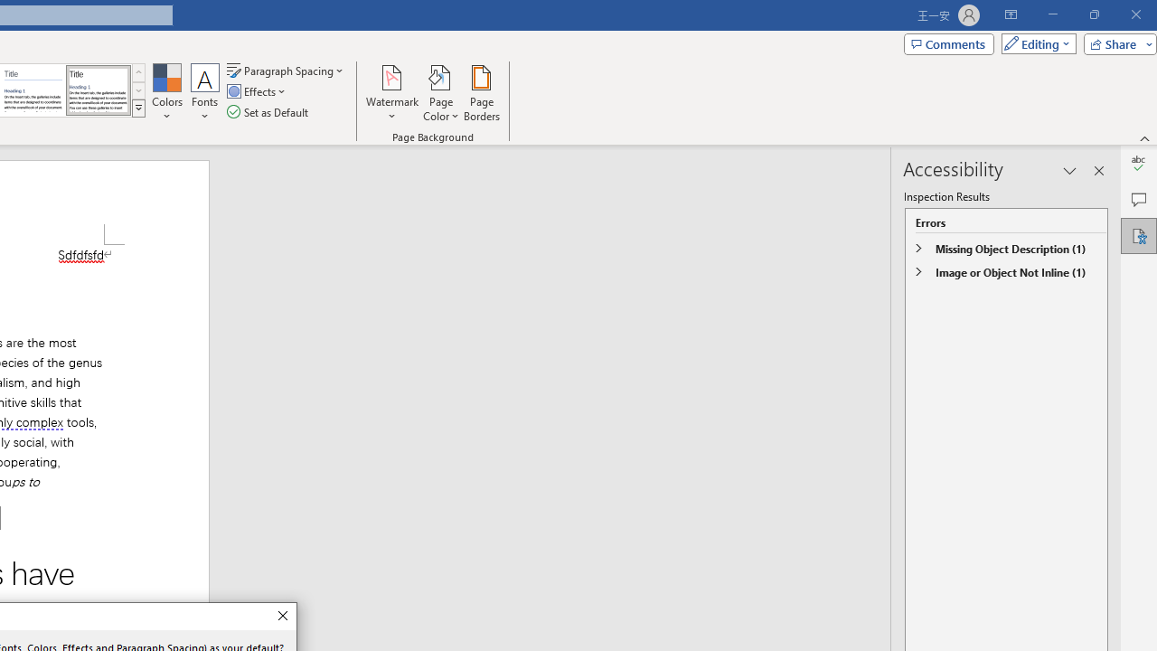 This screenshot has width=1157, height=651. I want to click on Word 2010, so click(33, 90).